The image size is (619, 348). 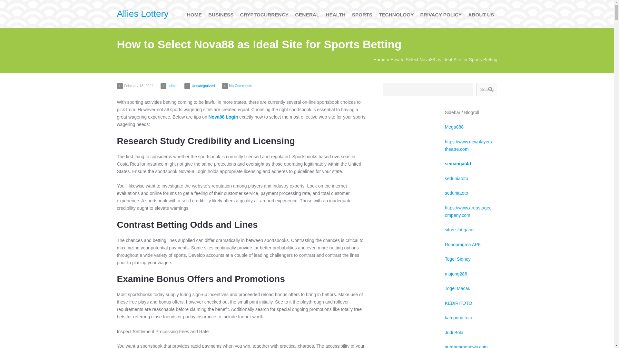 What do you see at coordinates (307, 15) in the screenshot?
I see `GENERAL` at bounding box center [307, 15].